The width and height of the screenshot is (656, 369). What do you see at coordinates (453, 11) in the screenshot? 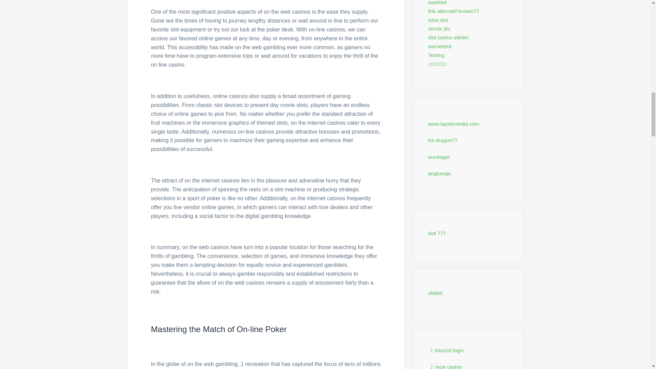
I see `link alternatif browin77` at bounding box center [453, 11].